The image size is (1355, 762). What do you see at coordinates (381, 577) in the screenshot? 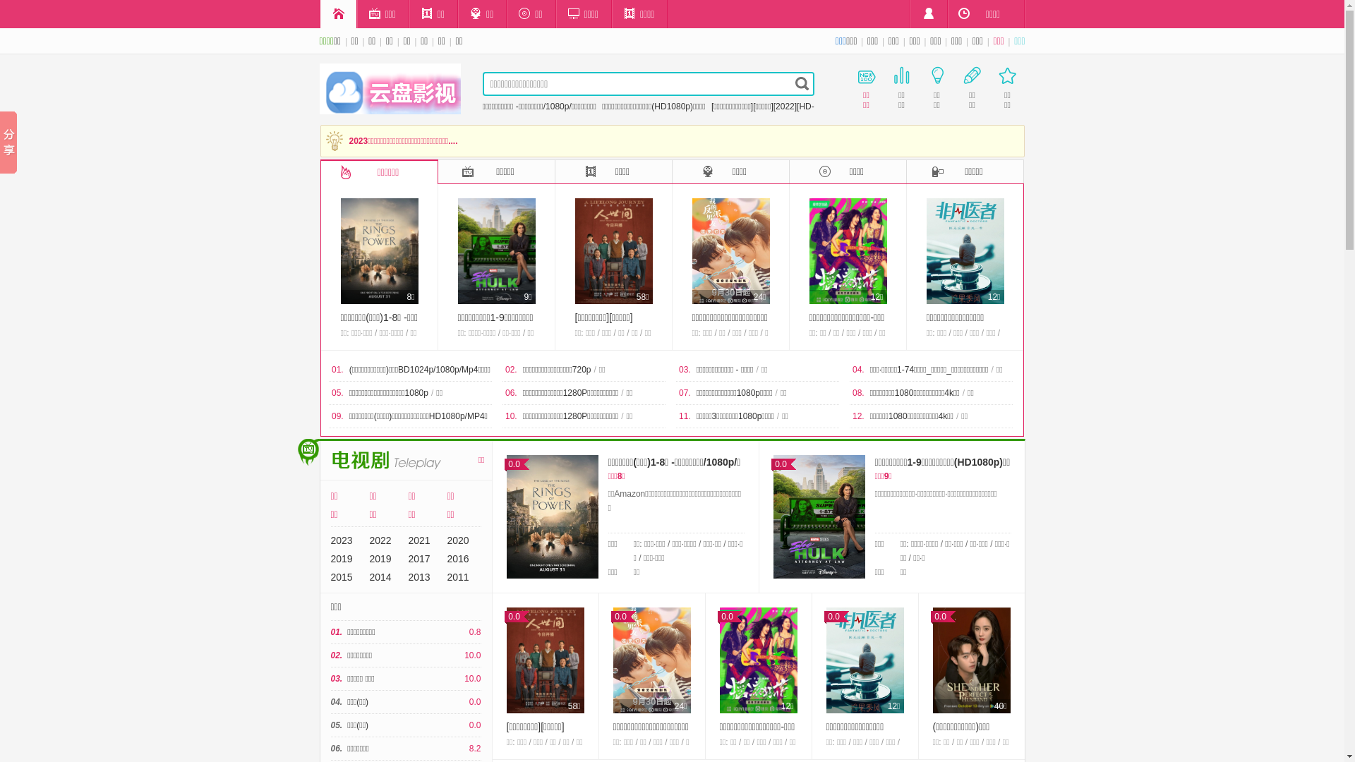
I see `2014` at bounding box center [381, 577].